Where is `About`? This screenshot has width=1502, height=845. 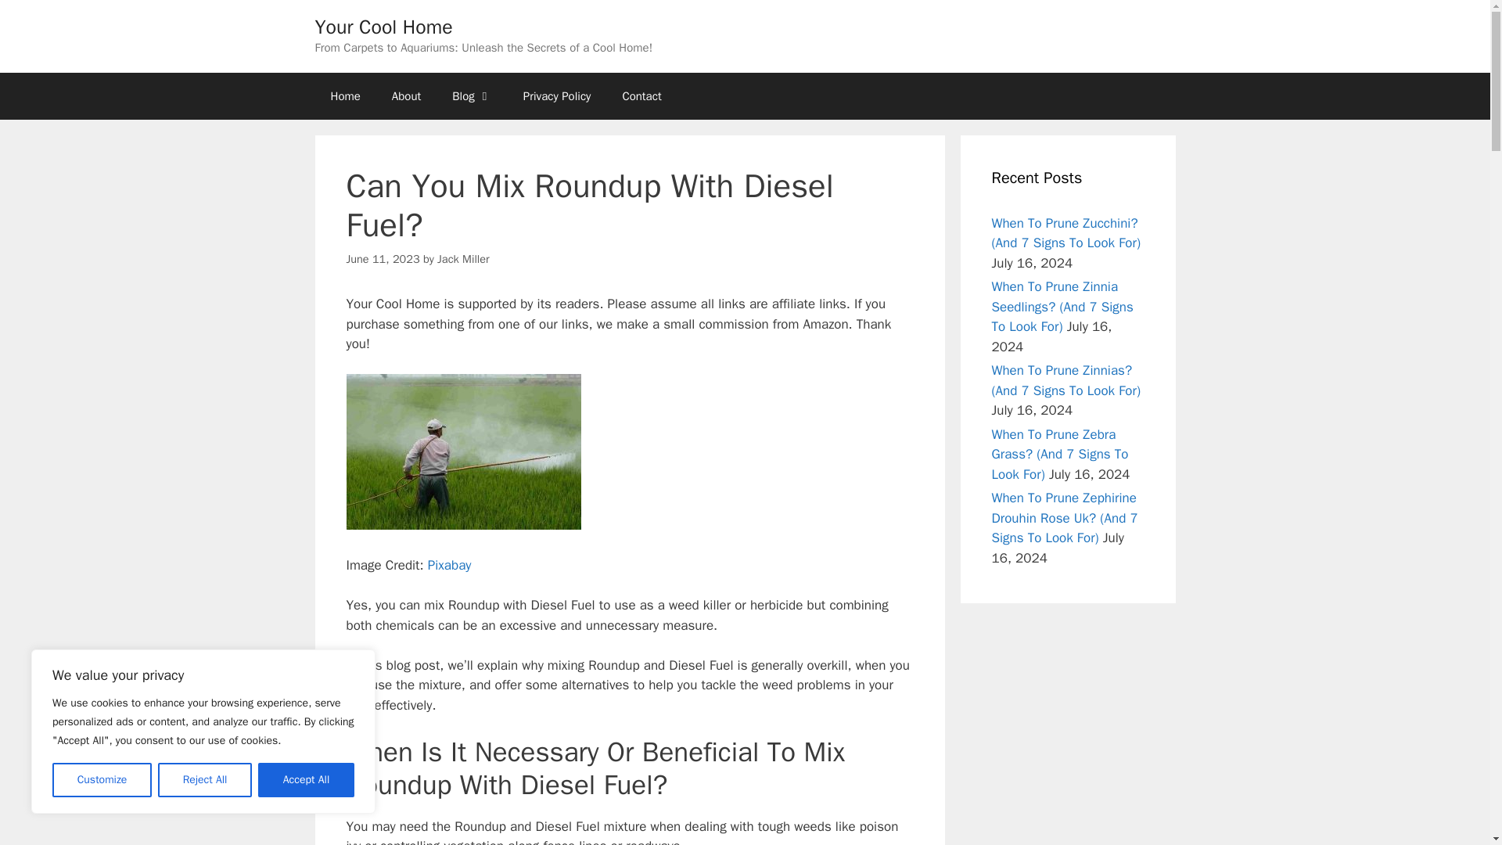
About is located at coordinates (407, 95).